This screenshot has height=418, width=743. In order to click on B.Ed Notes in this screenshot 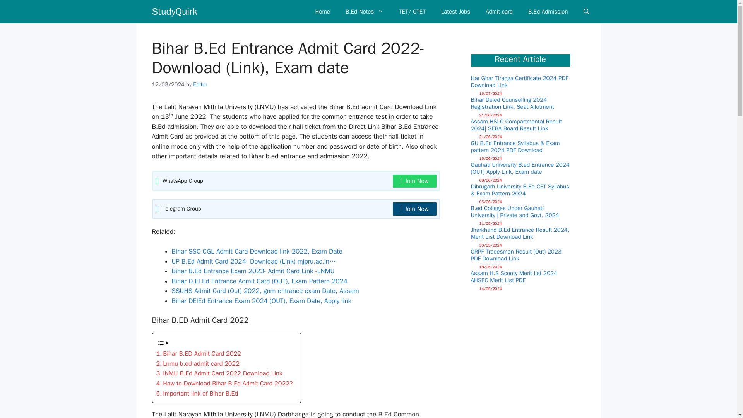, I will do `click(365, 12)`.